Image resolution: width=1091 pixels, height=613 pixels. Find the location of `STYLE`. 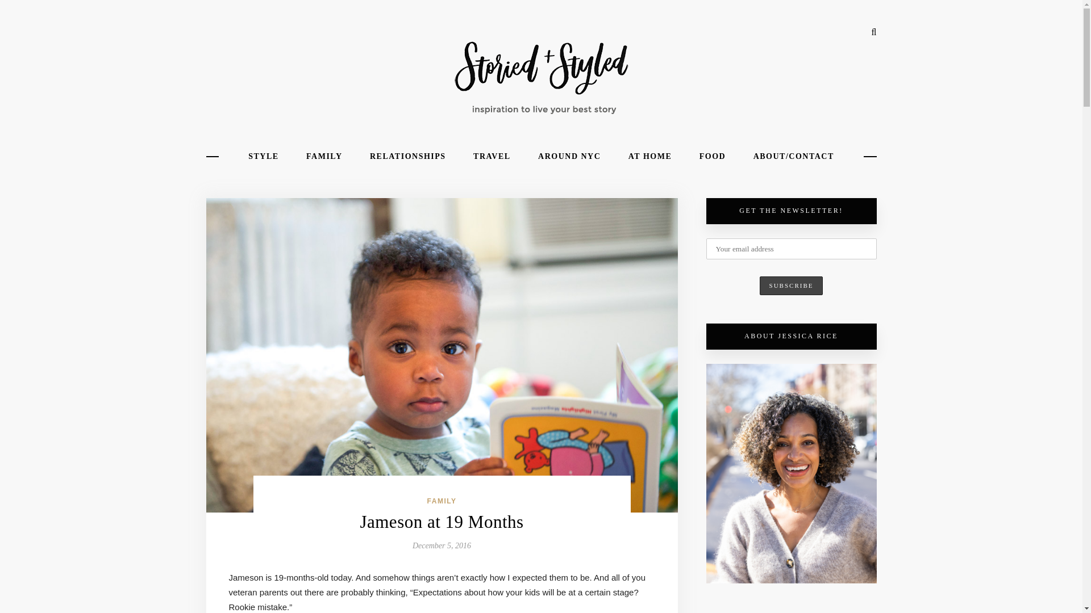

STYLE is located at coordinates (263, 157).